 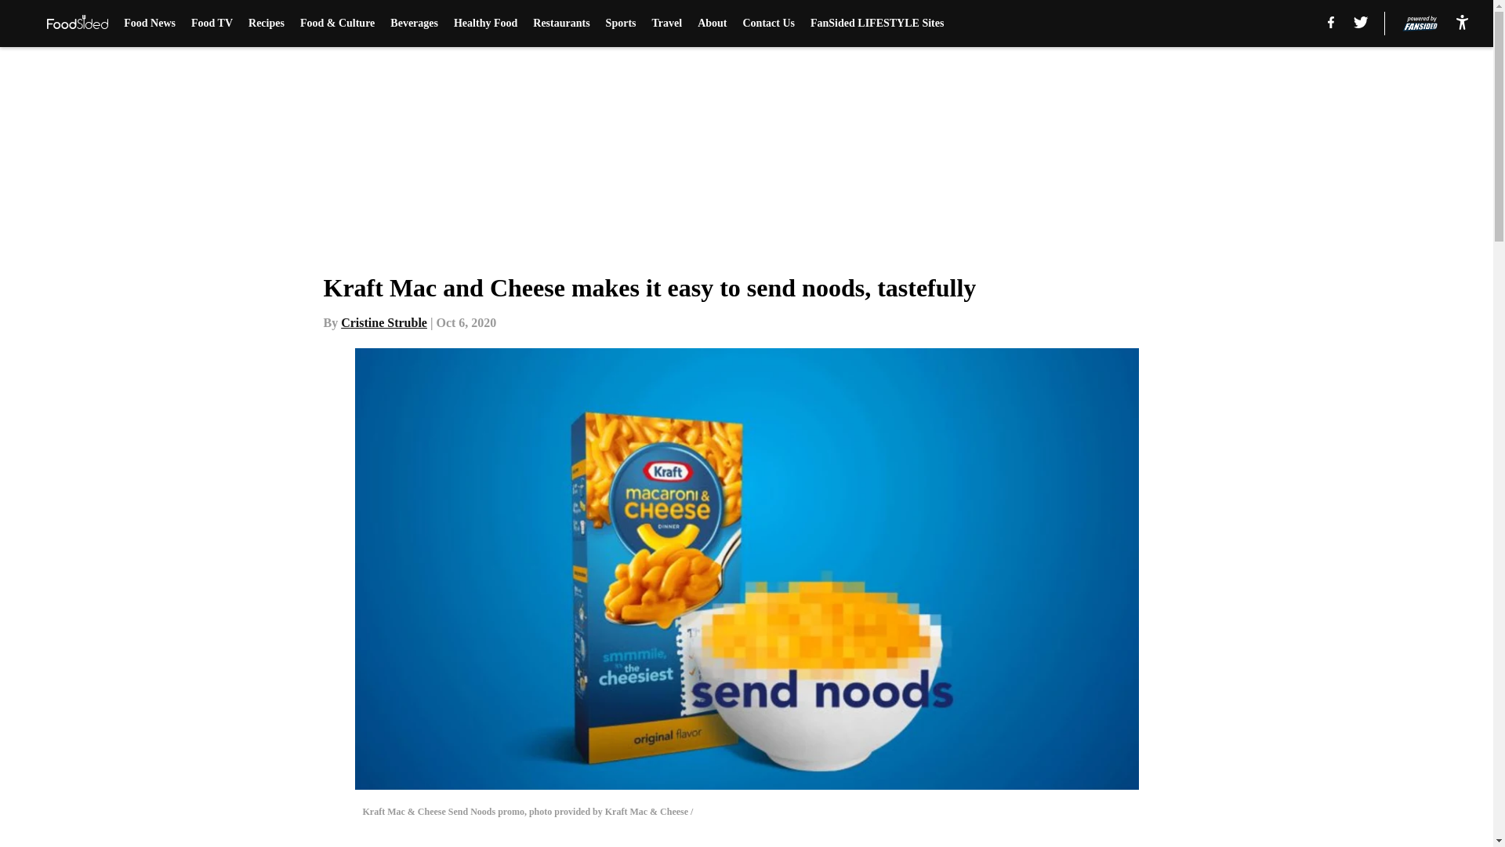 What do you see at coordinates (770, 24) in the screenshot?
I see `Contact Us` at bounding box center [770, 24].